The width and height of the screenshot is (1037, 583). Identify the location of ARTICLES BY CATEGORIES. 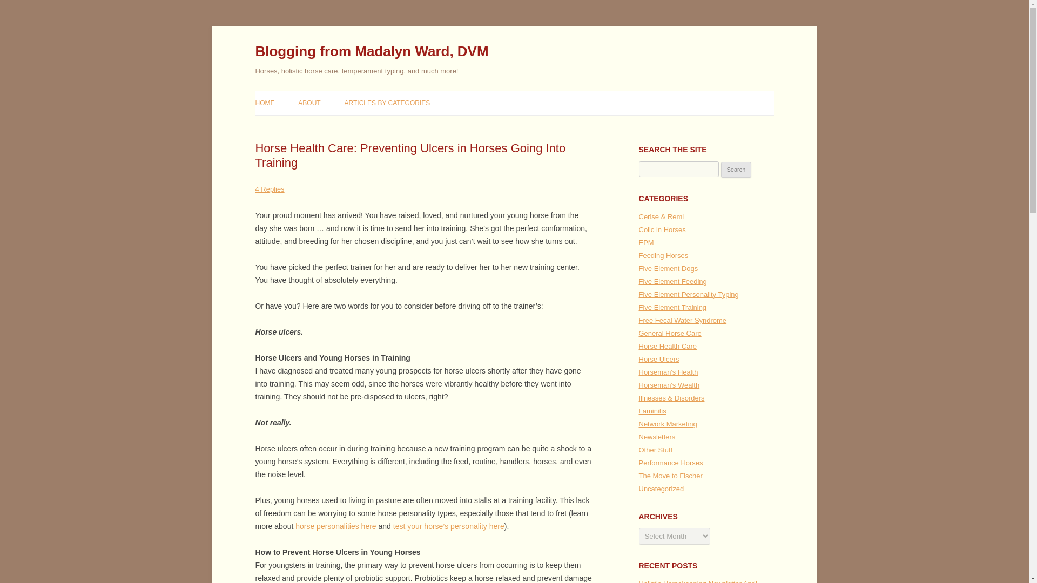
(387, 103).